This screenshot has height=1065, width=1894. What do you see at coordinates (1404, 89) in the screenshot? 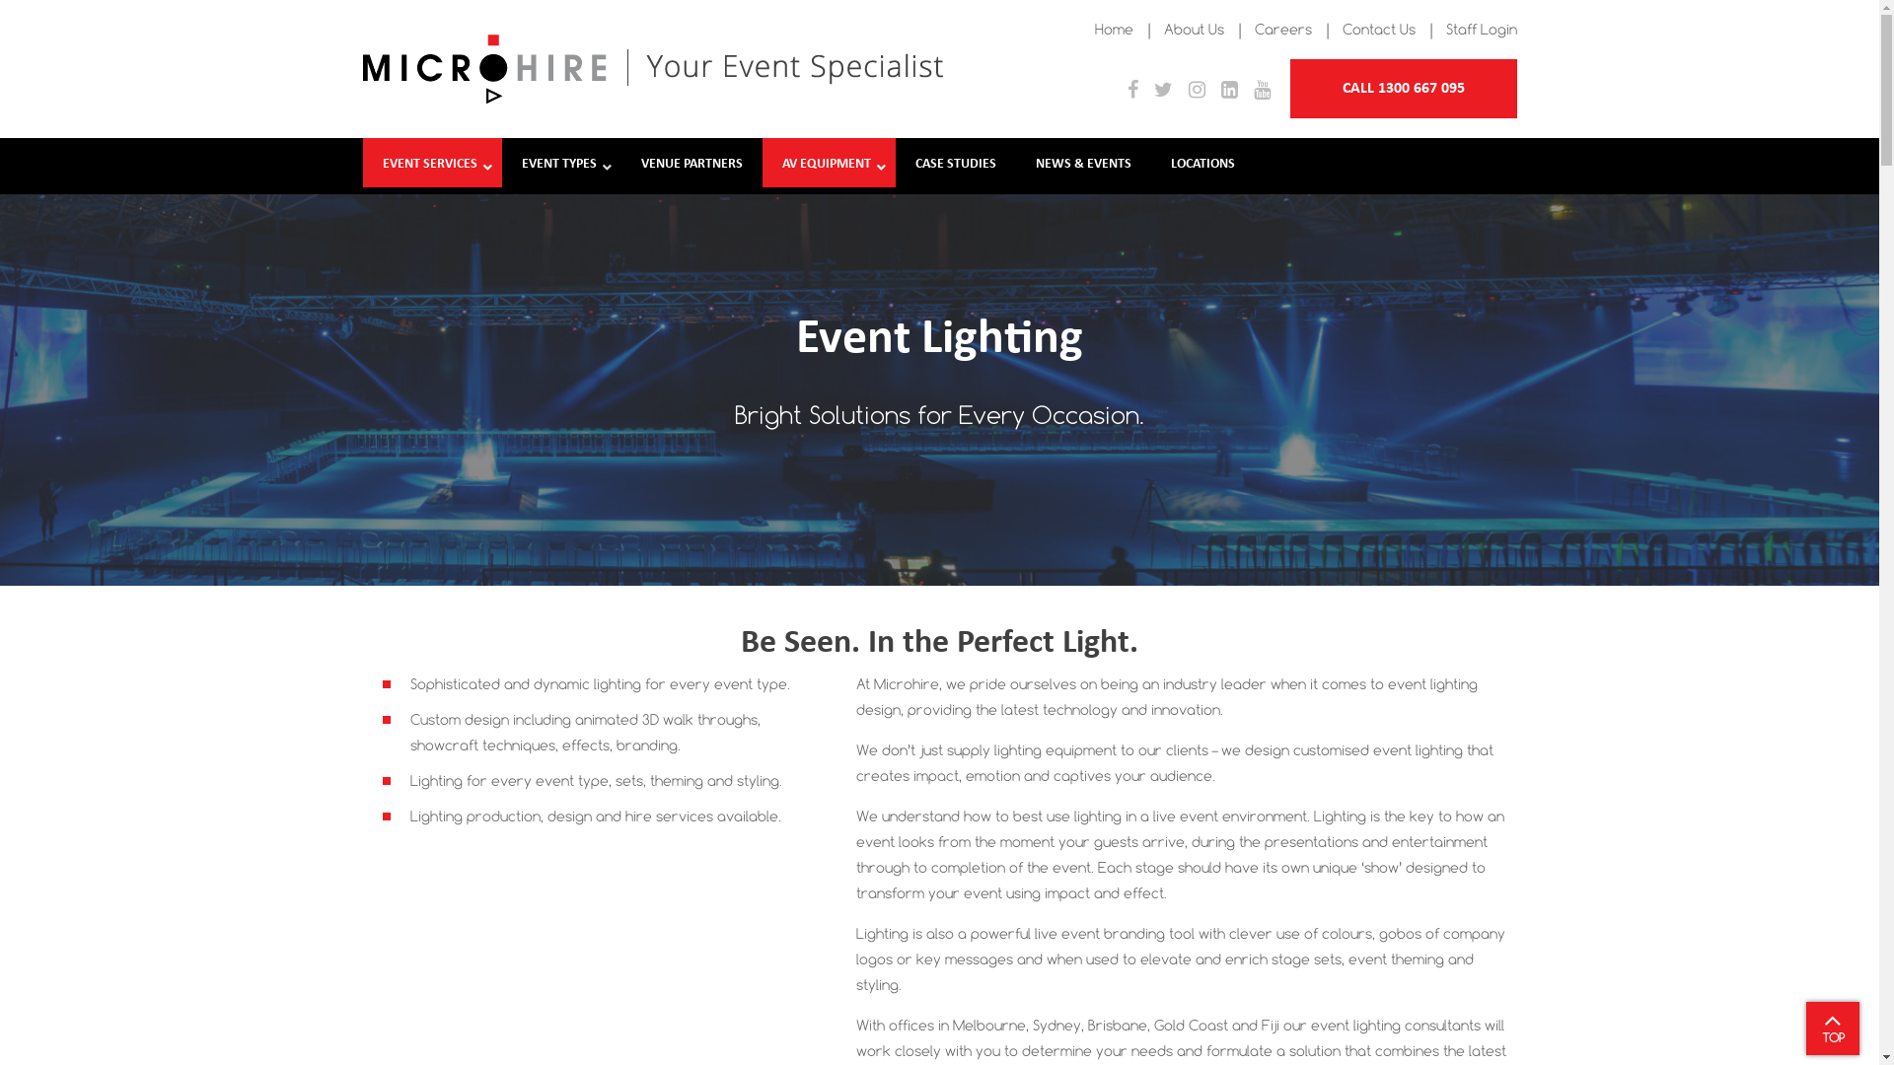
I see `CALL 1300 667 095` at bounding box center [1404, 89].